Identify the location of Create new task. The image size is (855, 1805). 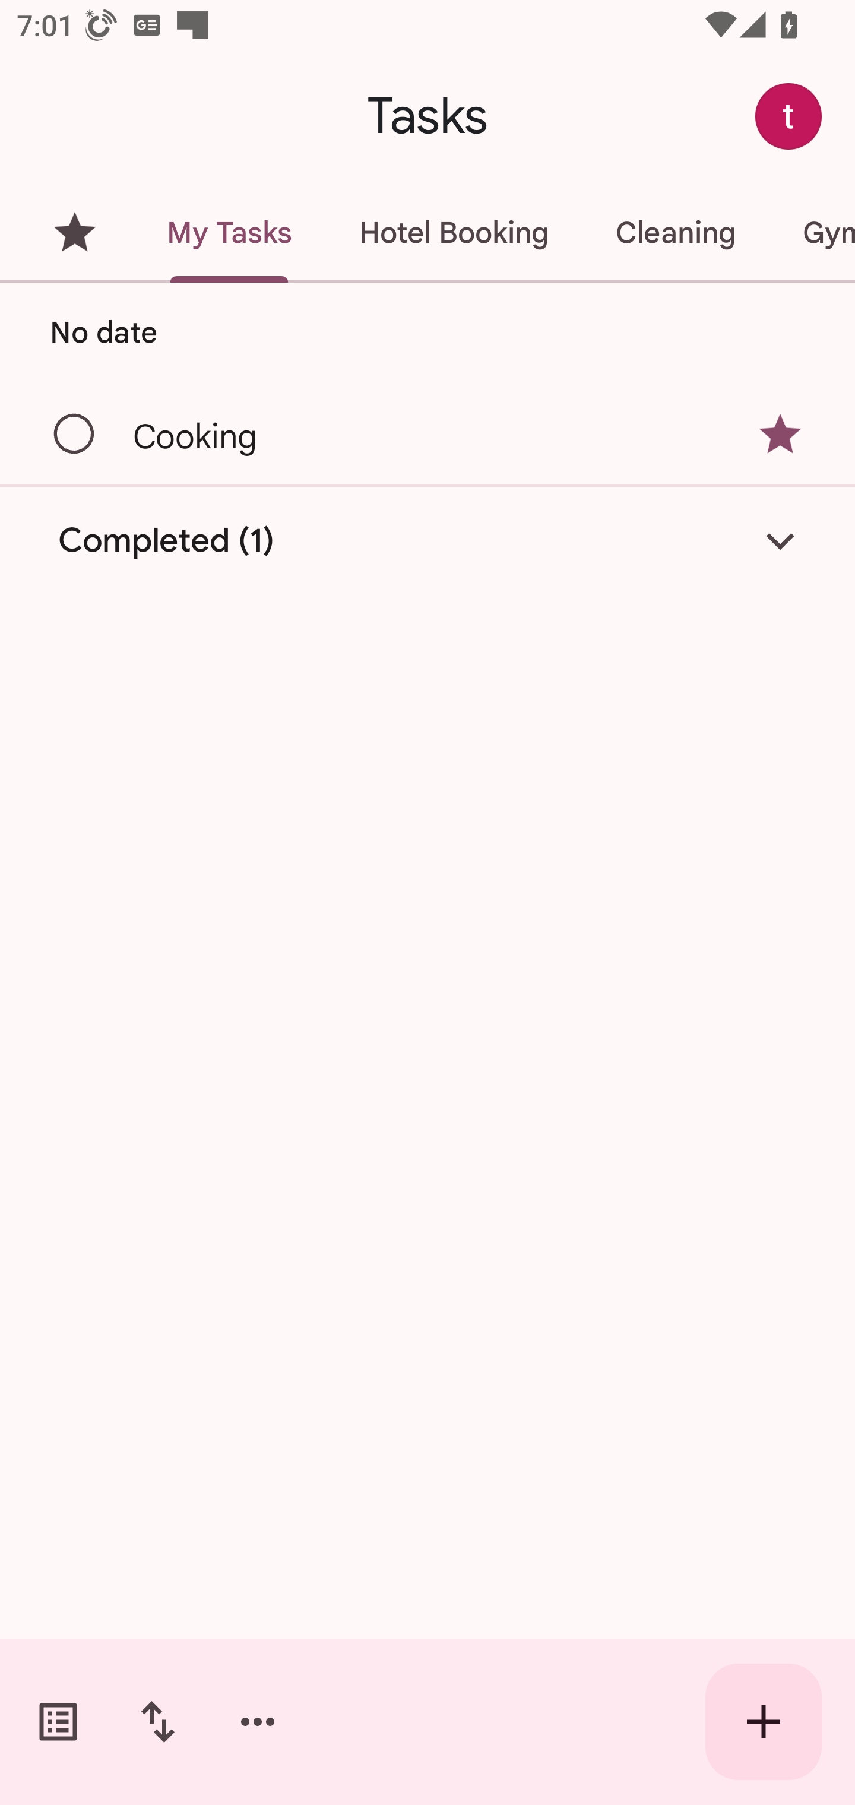
(764, 1722).